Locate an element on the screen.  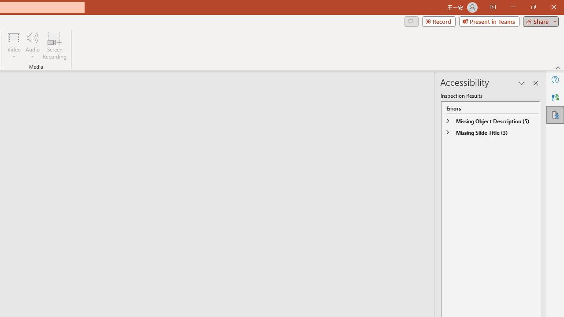
Share is located at coordinates (539, 21).